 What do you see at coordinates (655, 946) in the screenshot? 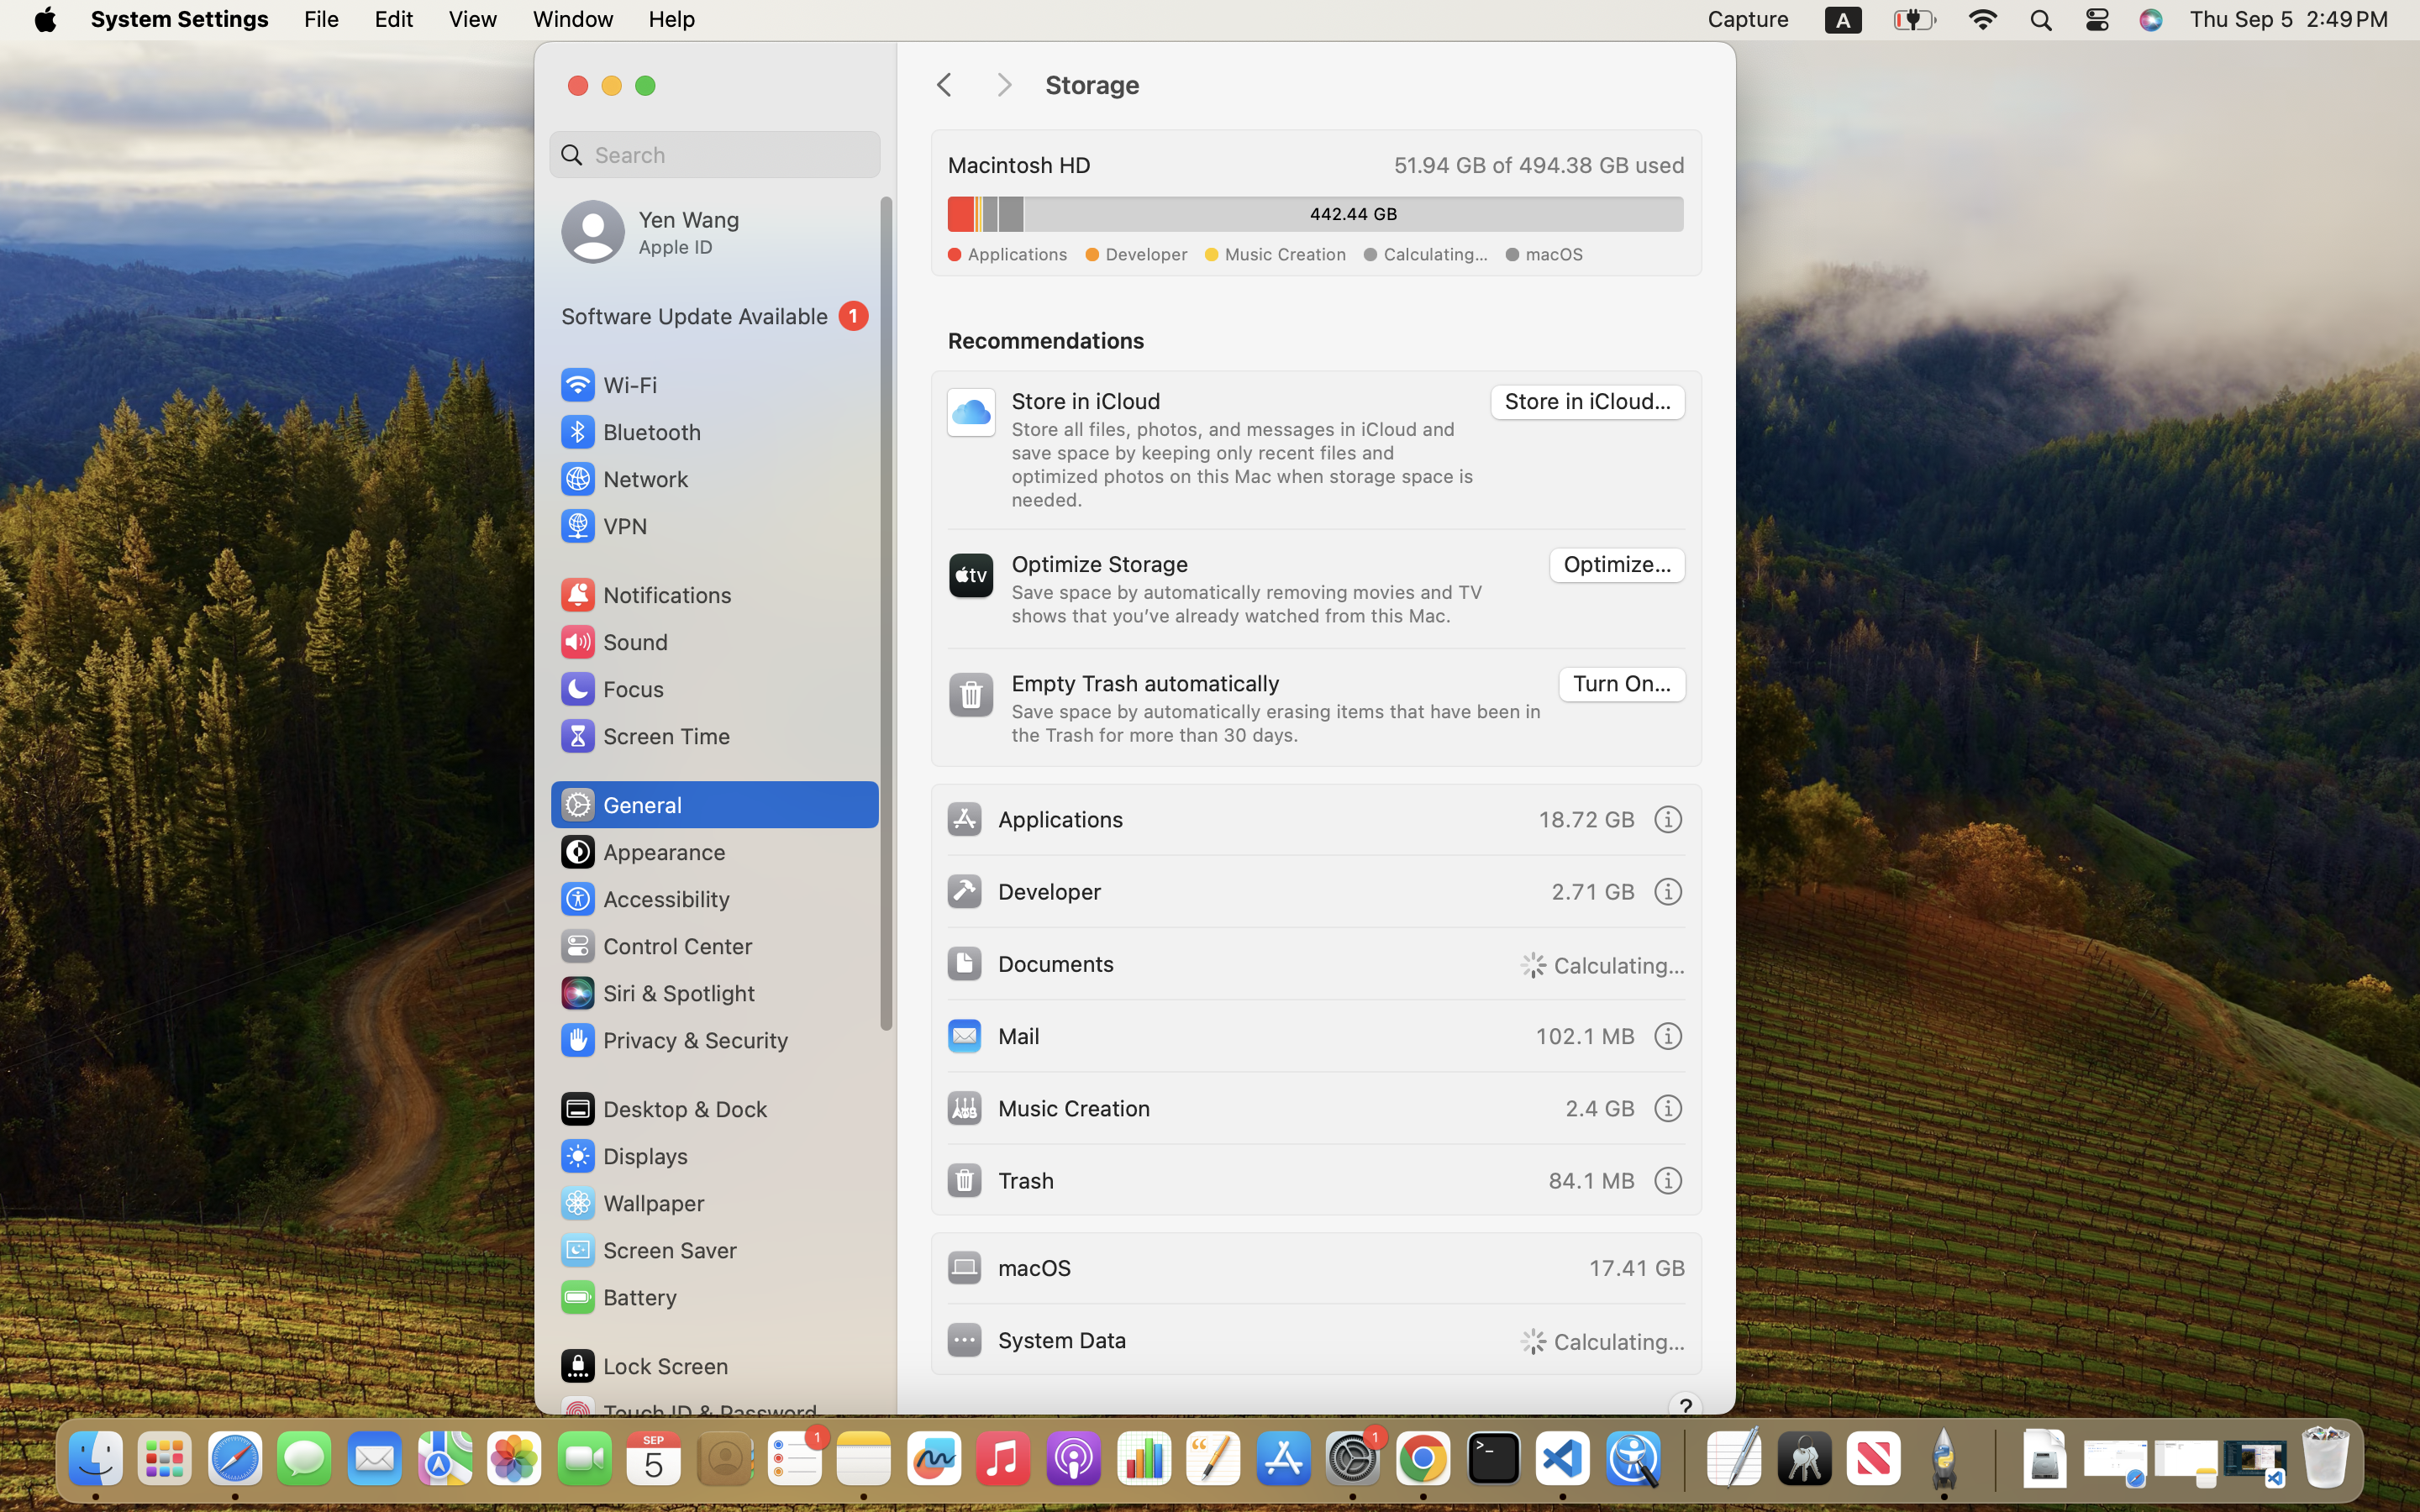
I see `Control Center` at bounding box center [655, 946].